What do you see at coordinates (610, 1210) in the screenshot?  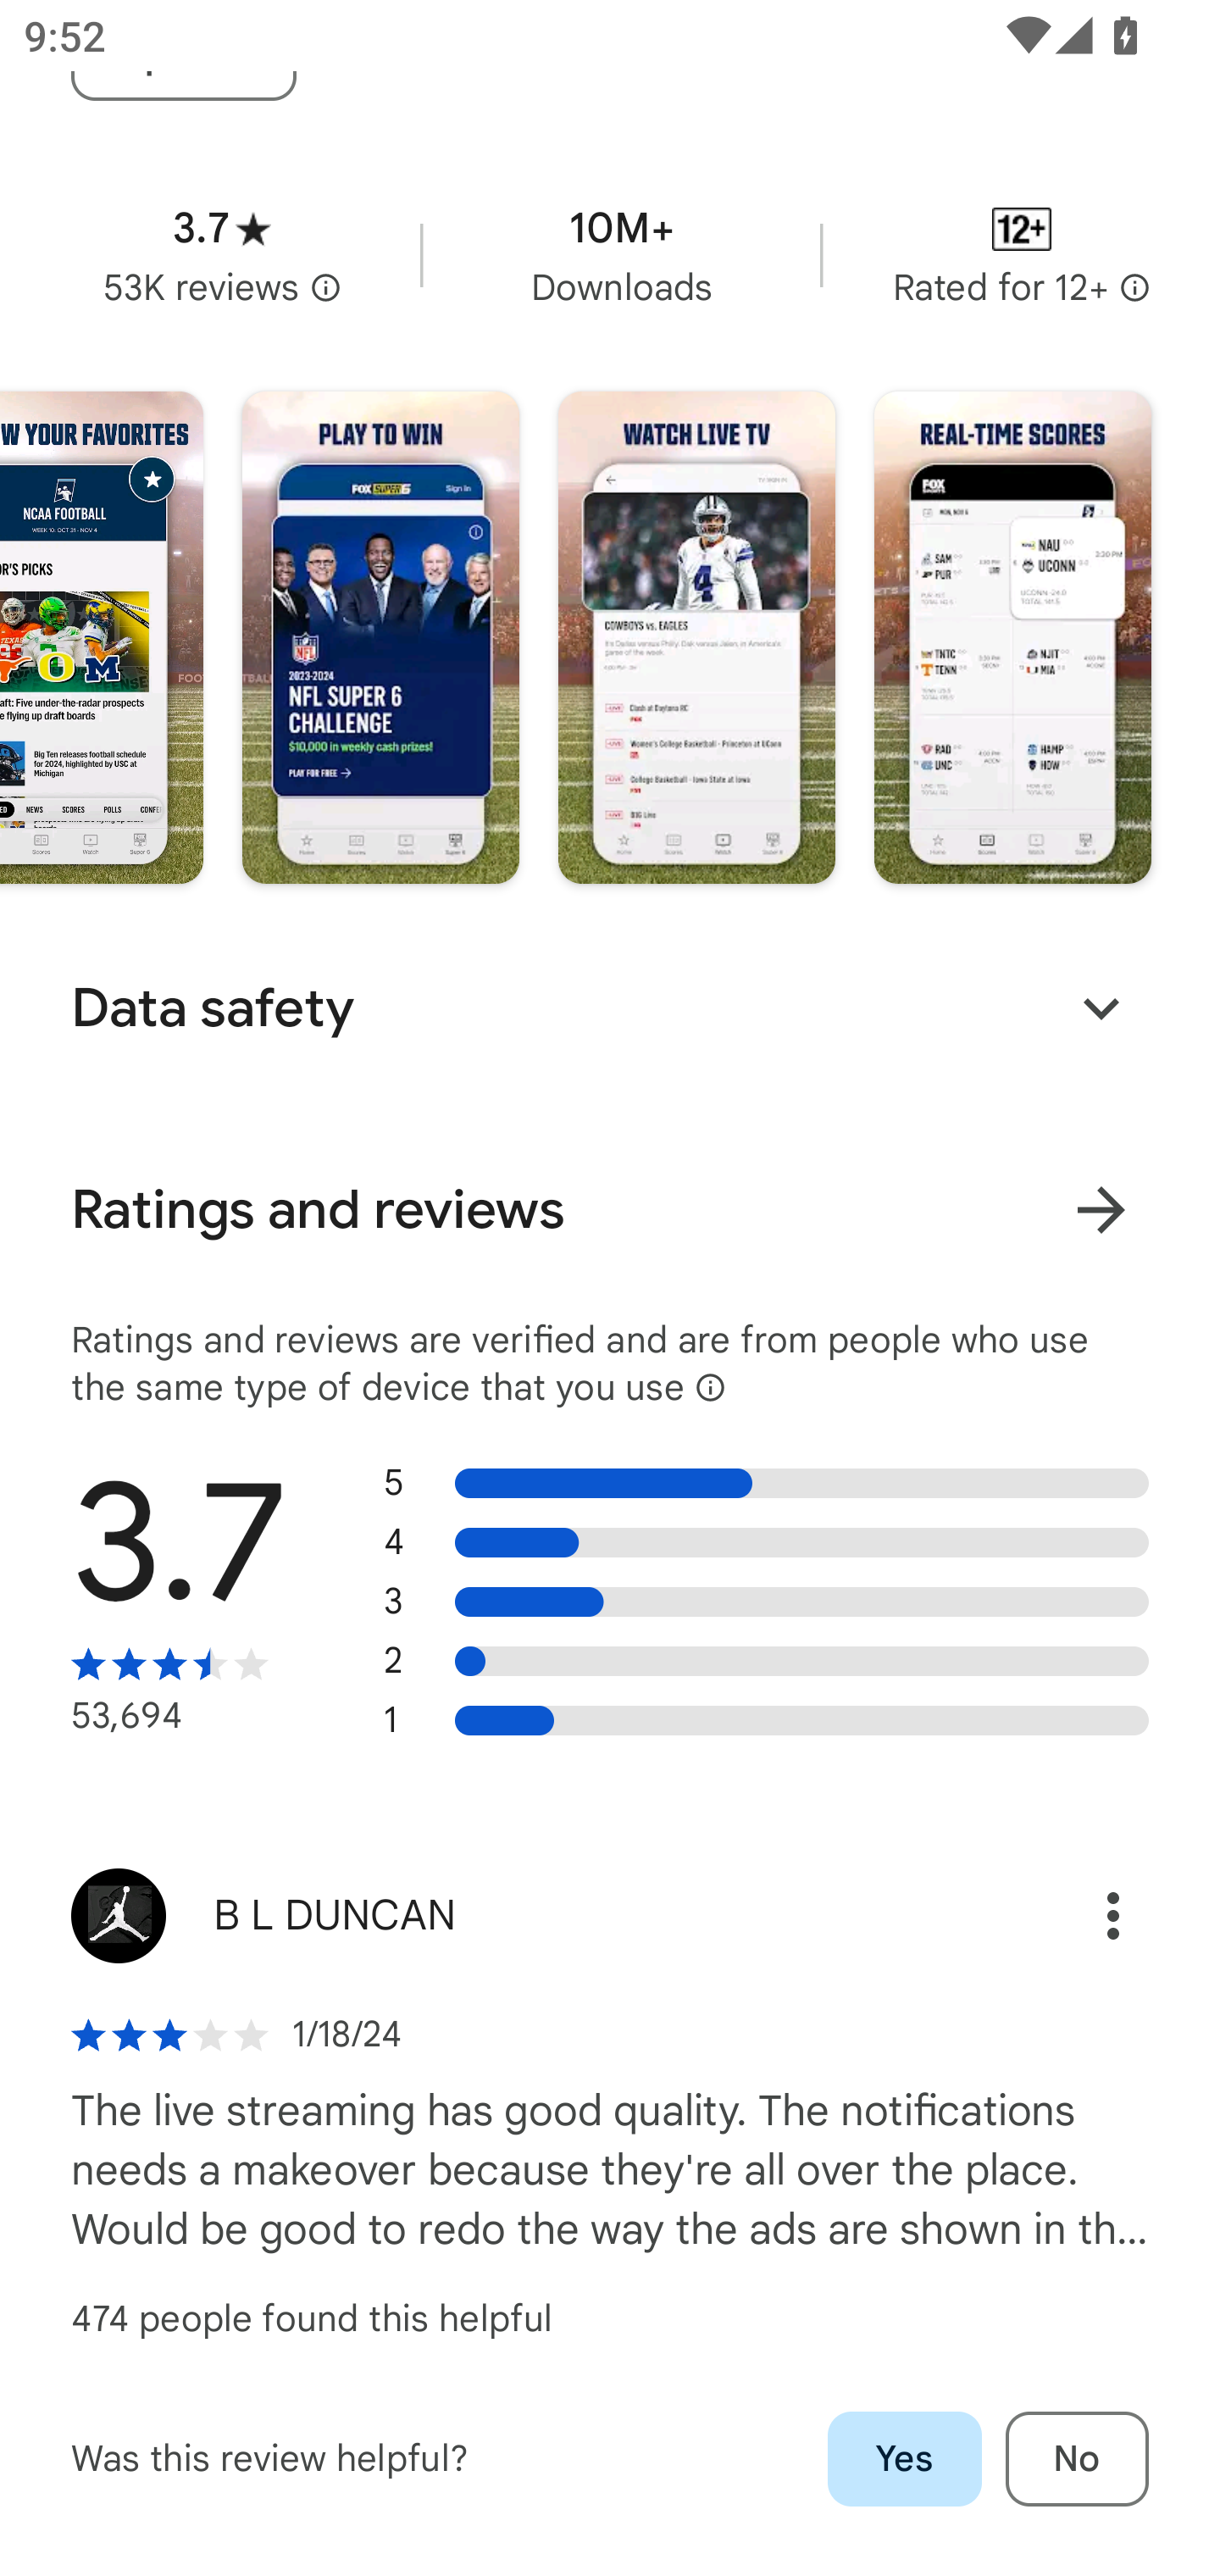 I see `Ratings and reviews View all ratings and reviews` at bounding box center [610, 1210].